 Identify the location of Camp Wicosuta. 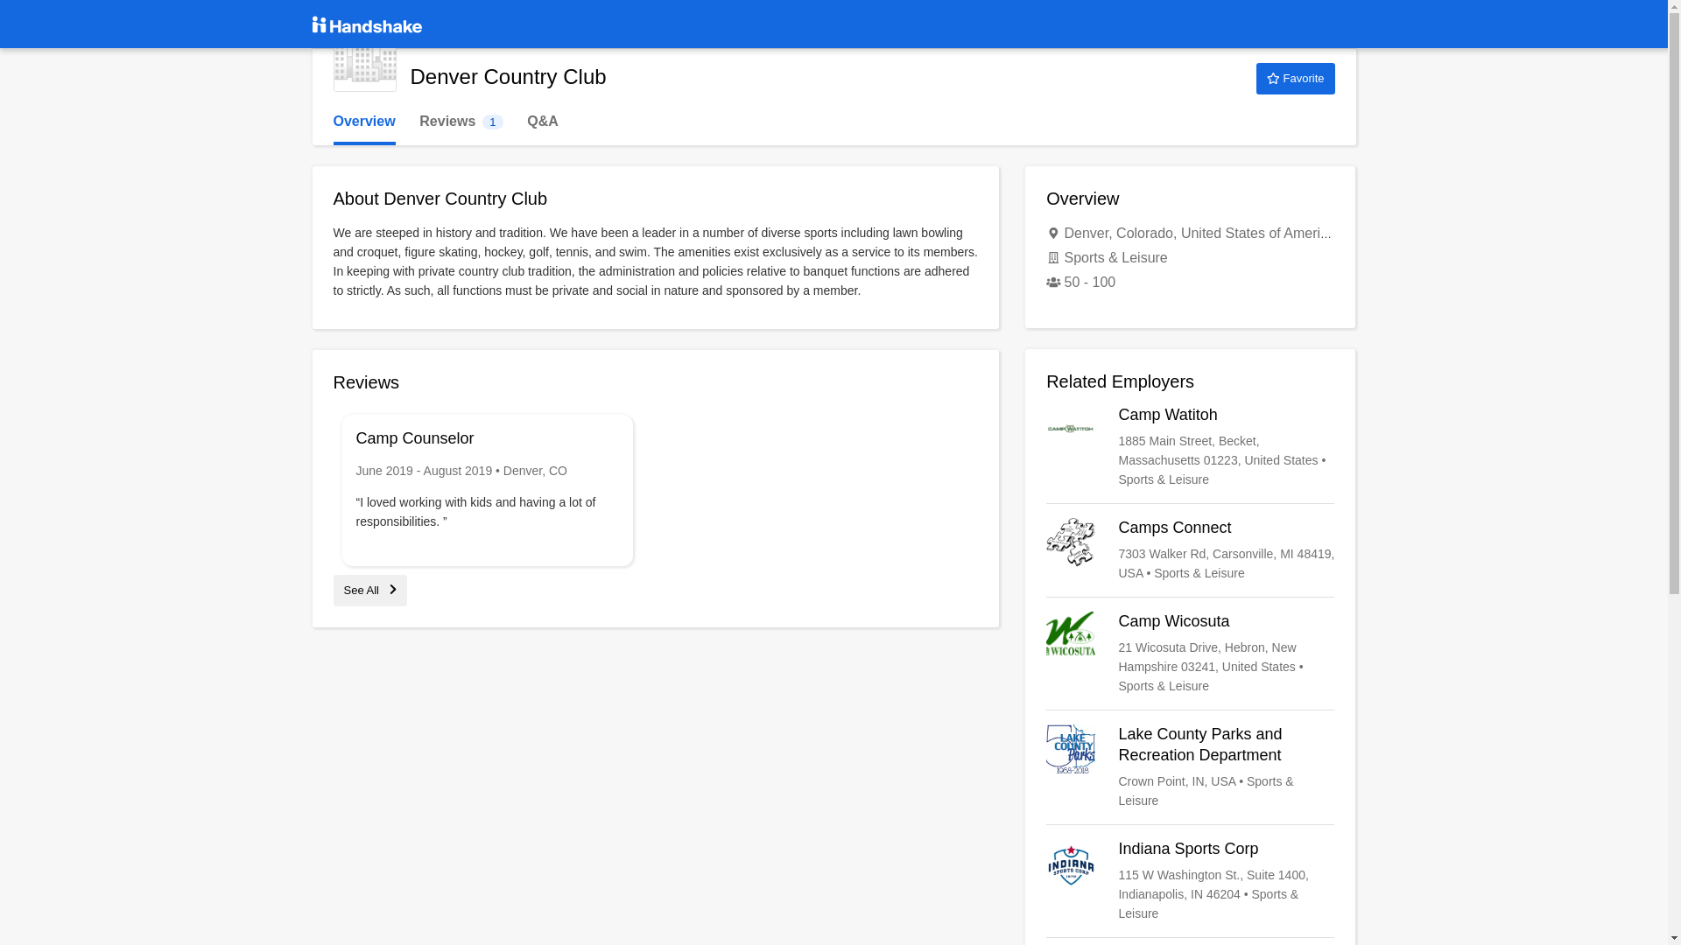
(1190, 881).